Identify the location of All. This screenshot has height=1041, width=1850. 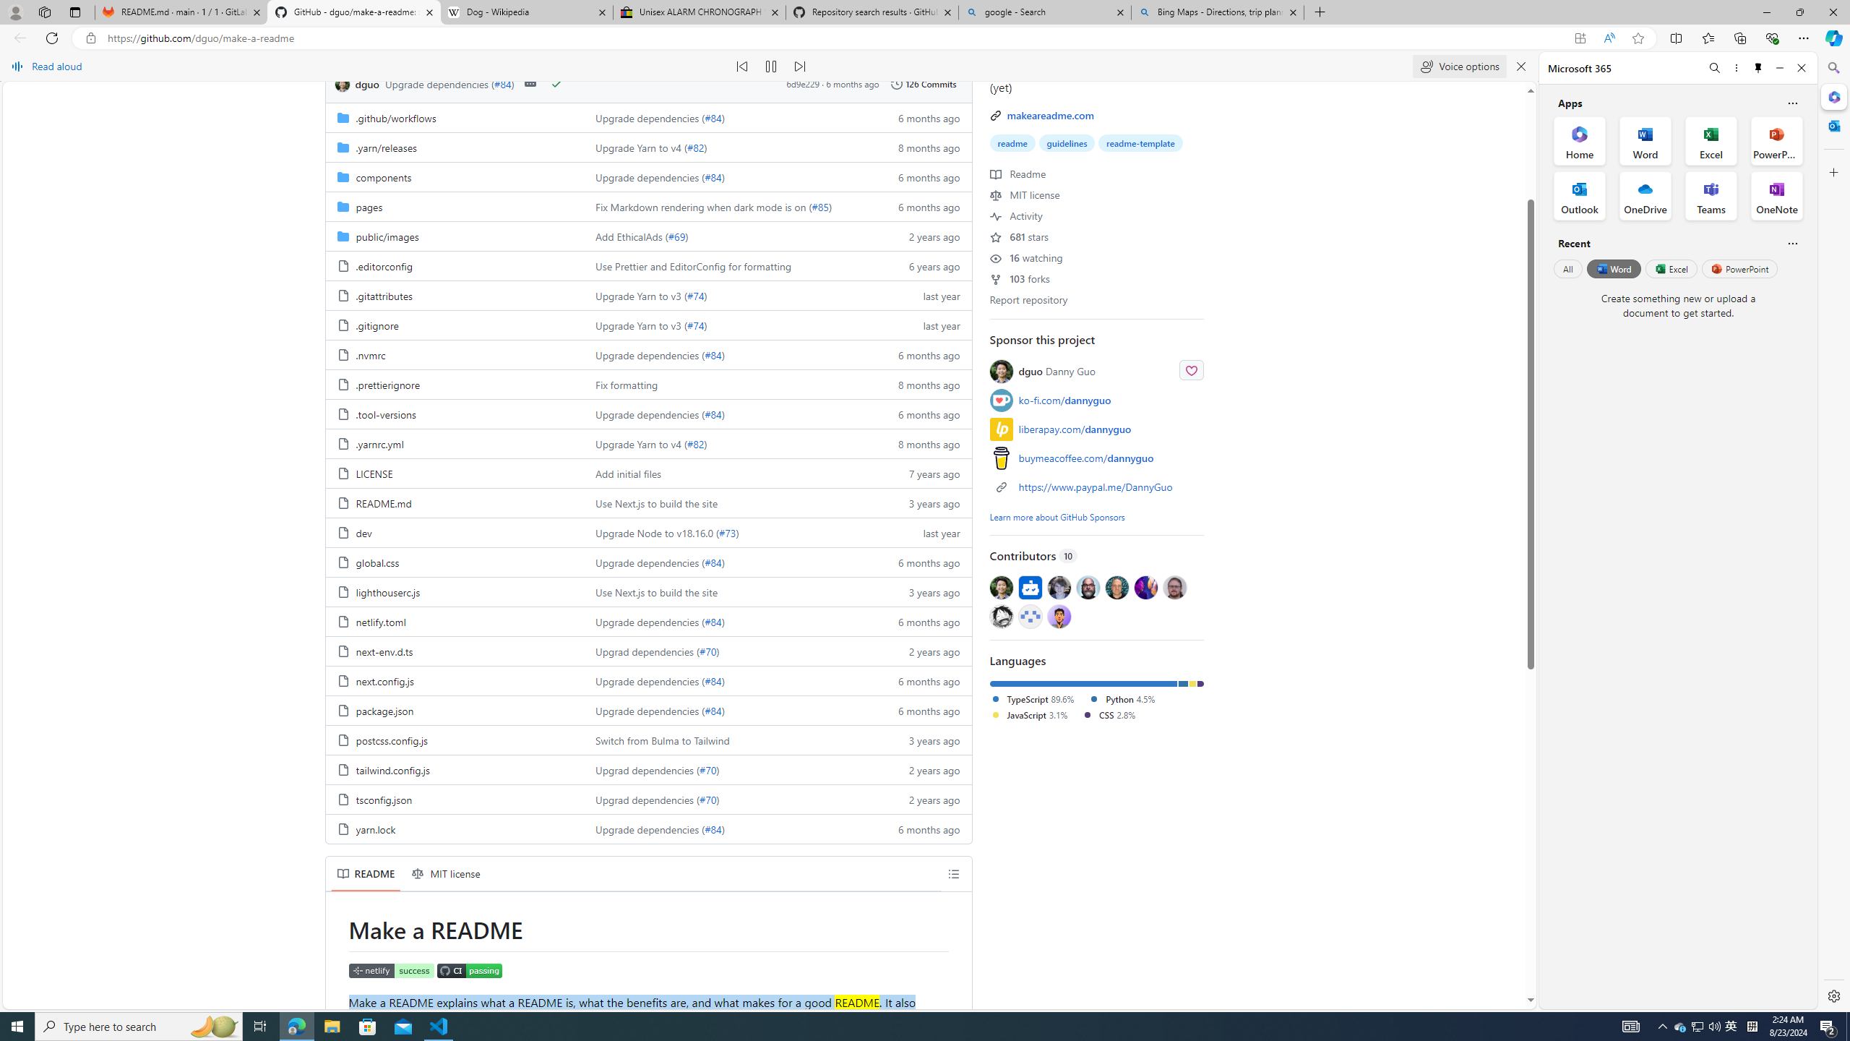
(1567, 268).